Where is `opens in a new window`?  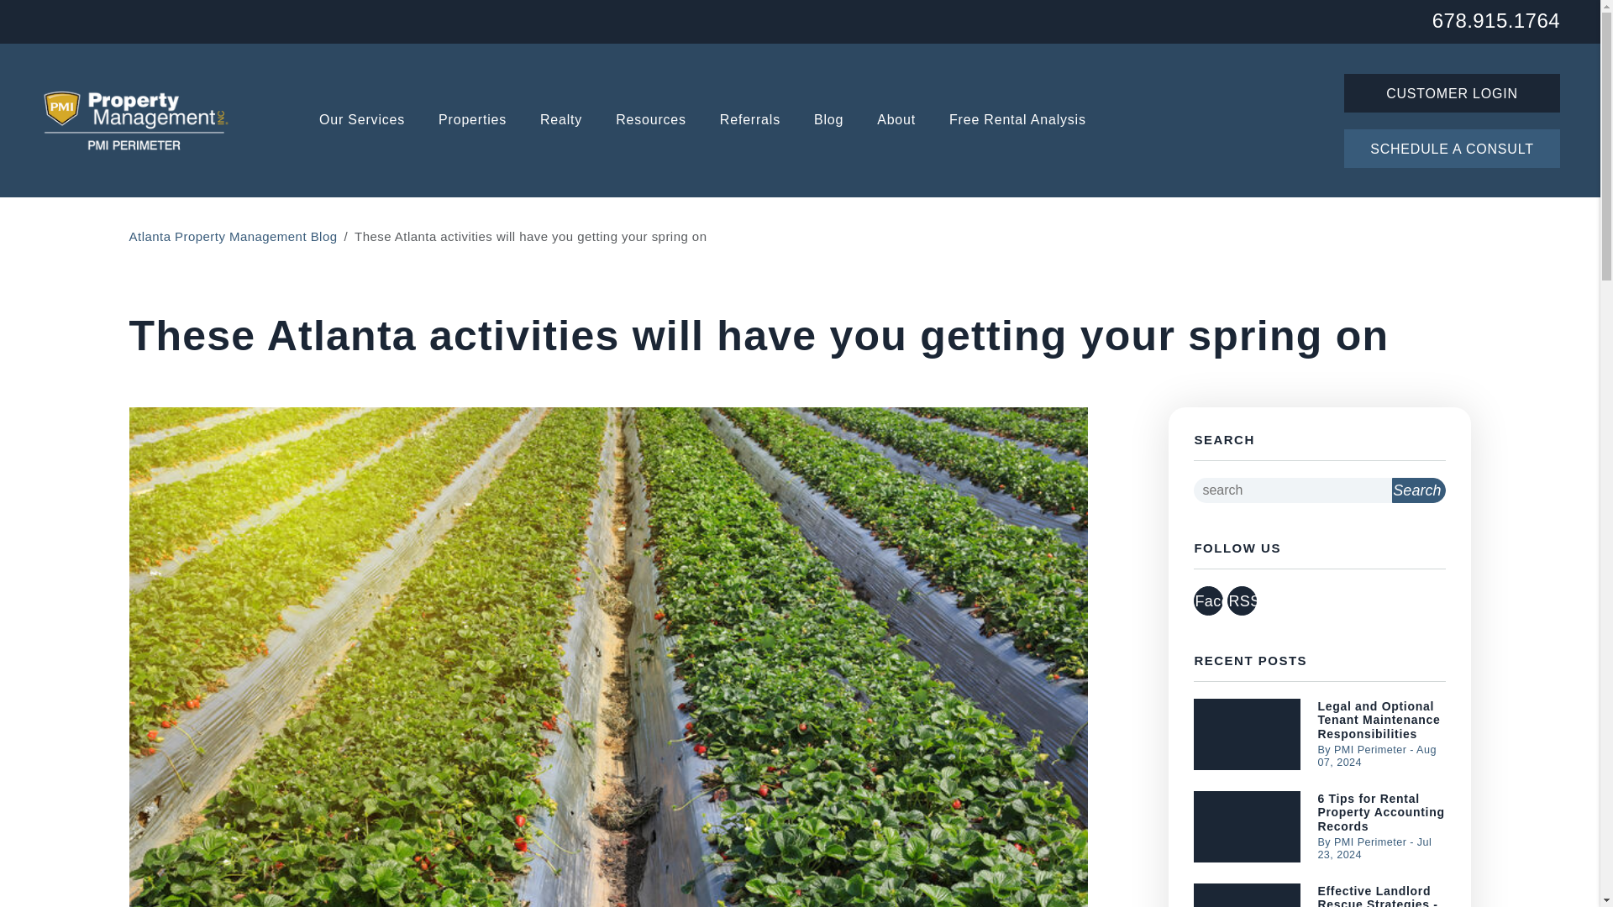 opens in a new window is located at coordinates (1242, 600).